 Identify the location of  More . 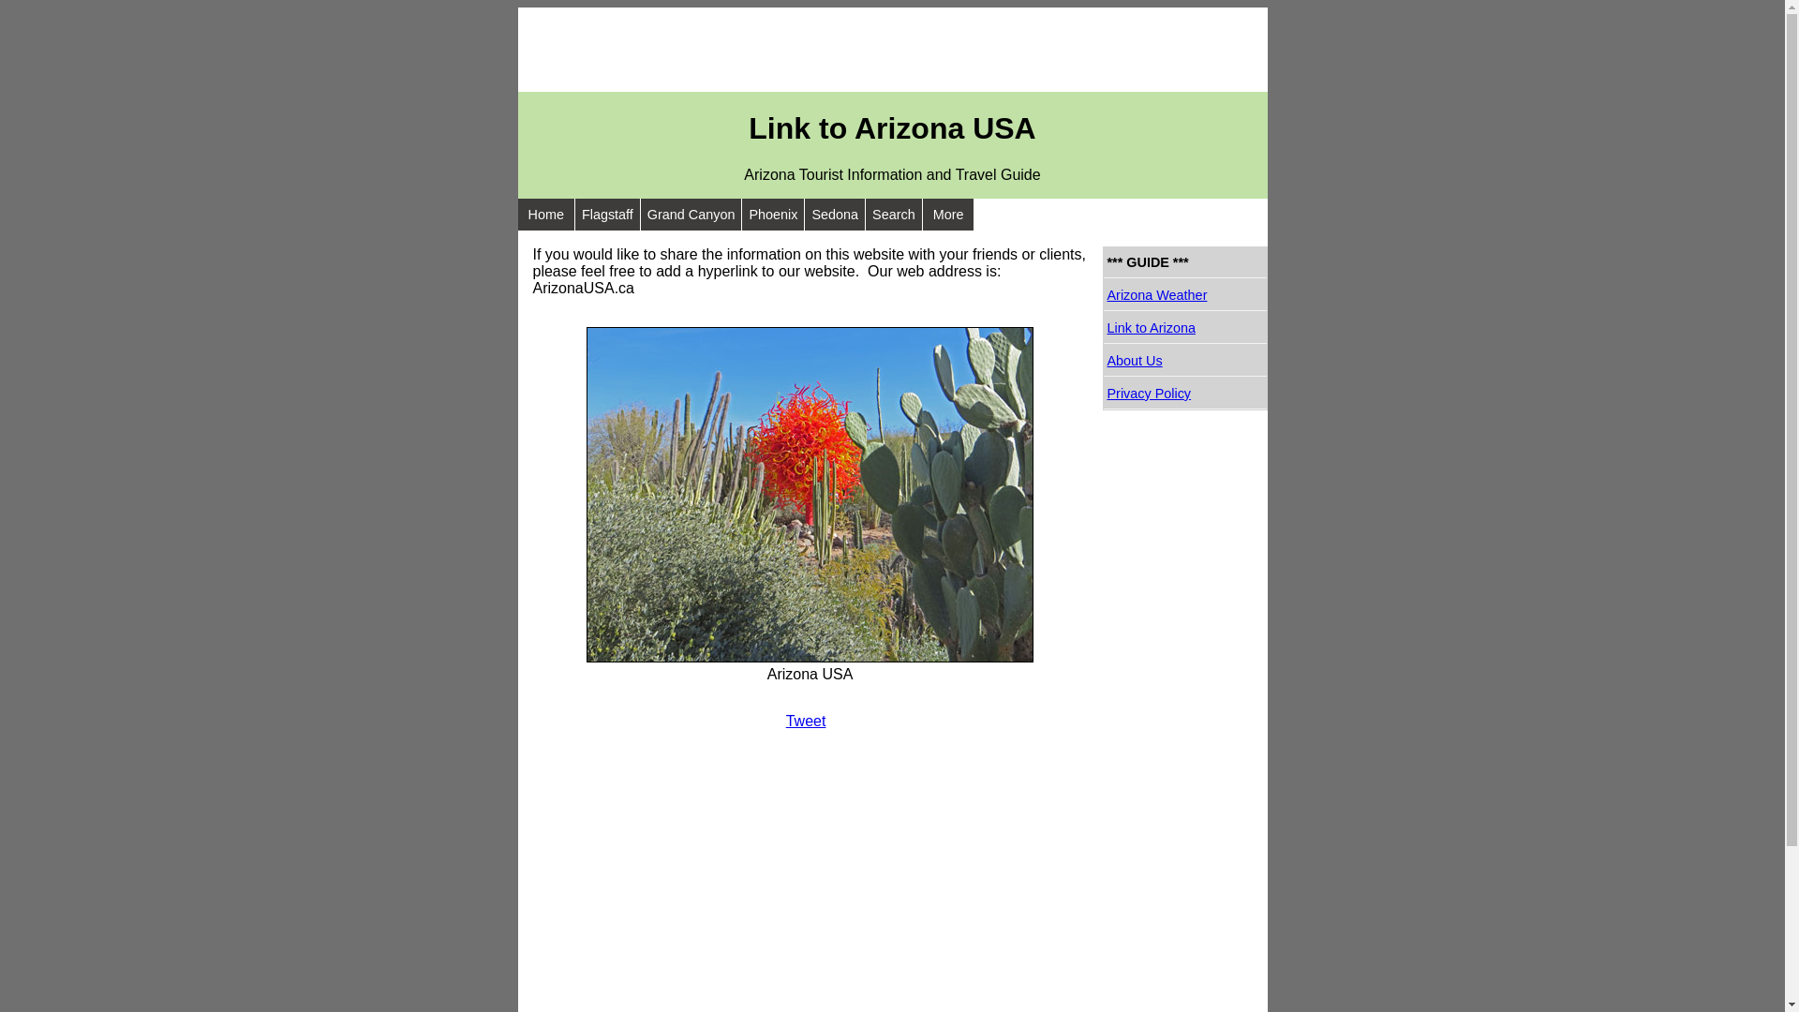
(948, 215).